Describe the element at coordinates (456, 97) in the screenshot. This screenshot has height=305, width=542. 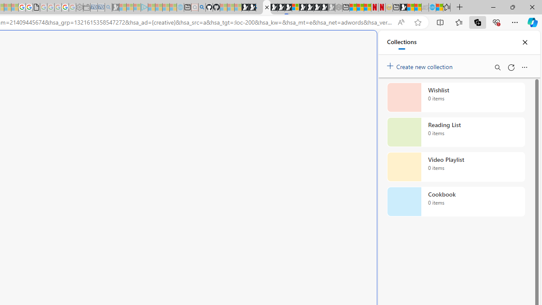
I see `Wishlist collection, 0 items` at that location.